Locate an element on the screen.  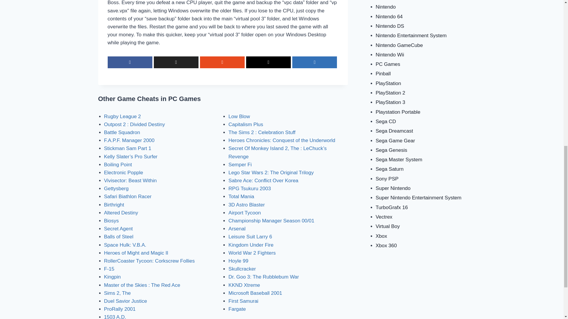
Secret Agent is located at coordinates (118, 229).